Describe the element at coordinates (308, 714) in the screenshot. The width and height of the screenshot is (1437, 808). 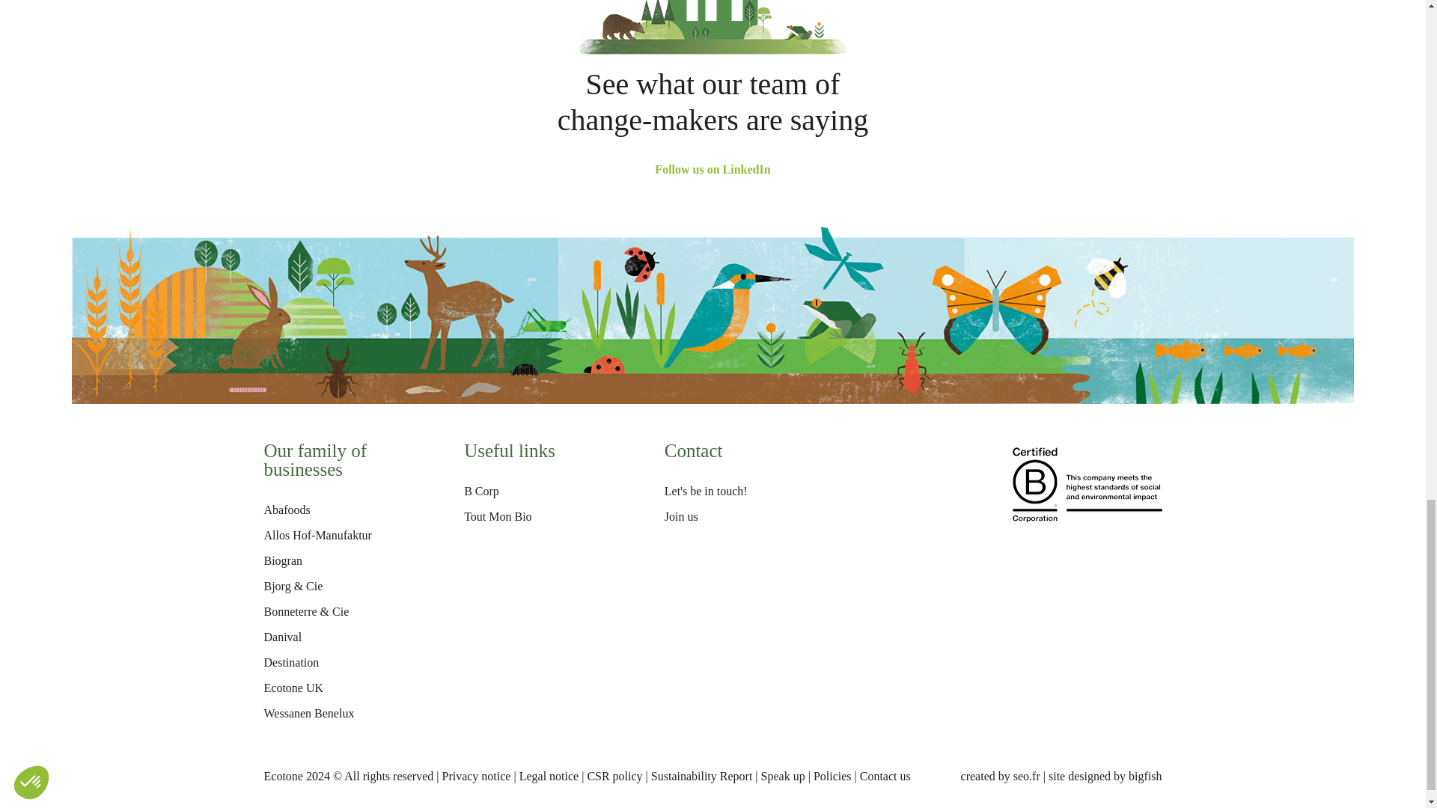
I see `Wessanen Benelux` at that location.